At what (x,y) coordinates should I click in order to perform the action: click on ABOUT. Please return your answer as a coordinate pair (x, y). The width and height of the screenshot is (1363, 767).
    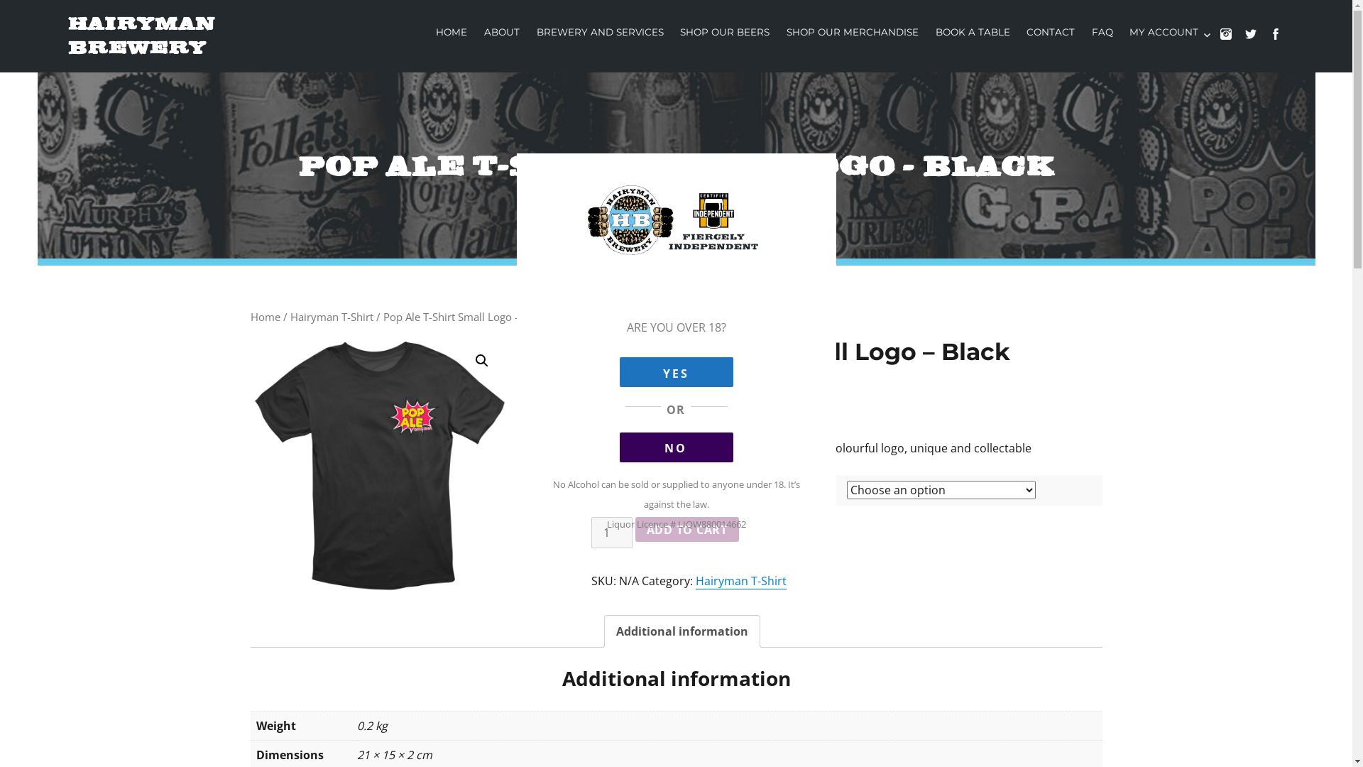
    Looking at the image, I should click on (502, 33).